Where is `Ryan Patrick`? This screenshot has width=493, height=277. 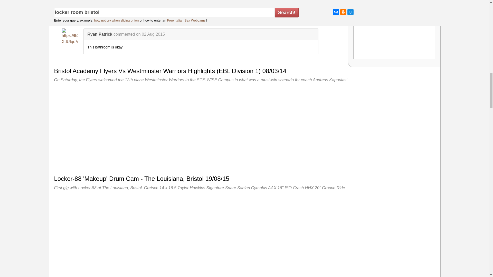
Ryan Patrick is located at coordinates (100, 34).